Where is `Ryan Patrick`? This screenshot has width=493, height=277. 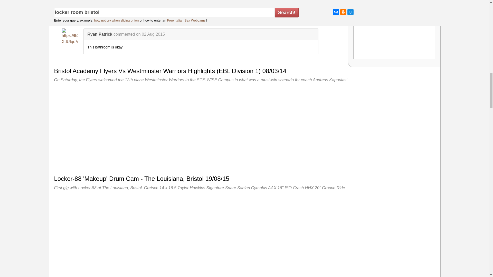
Ryan Patrick is located at coordinates (100, 34).